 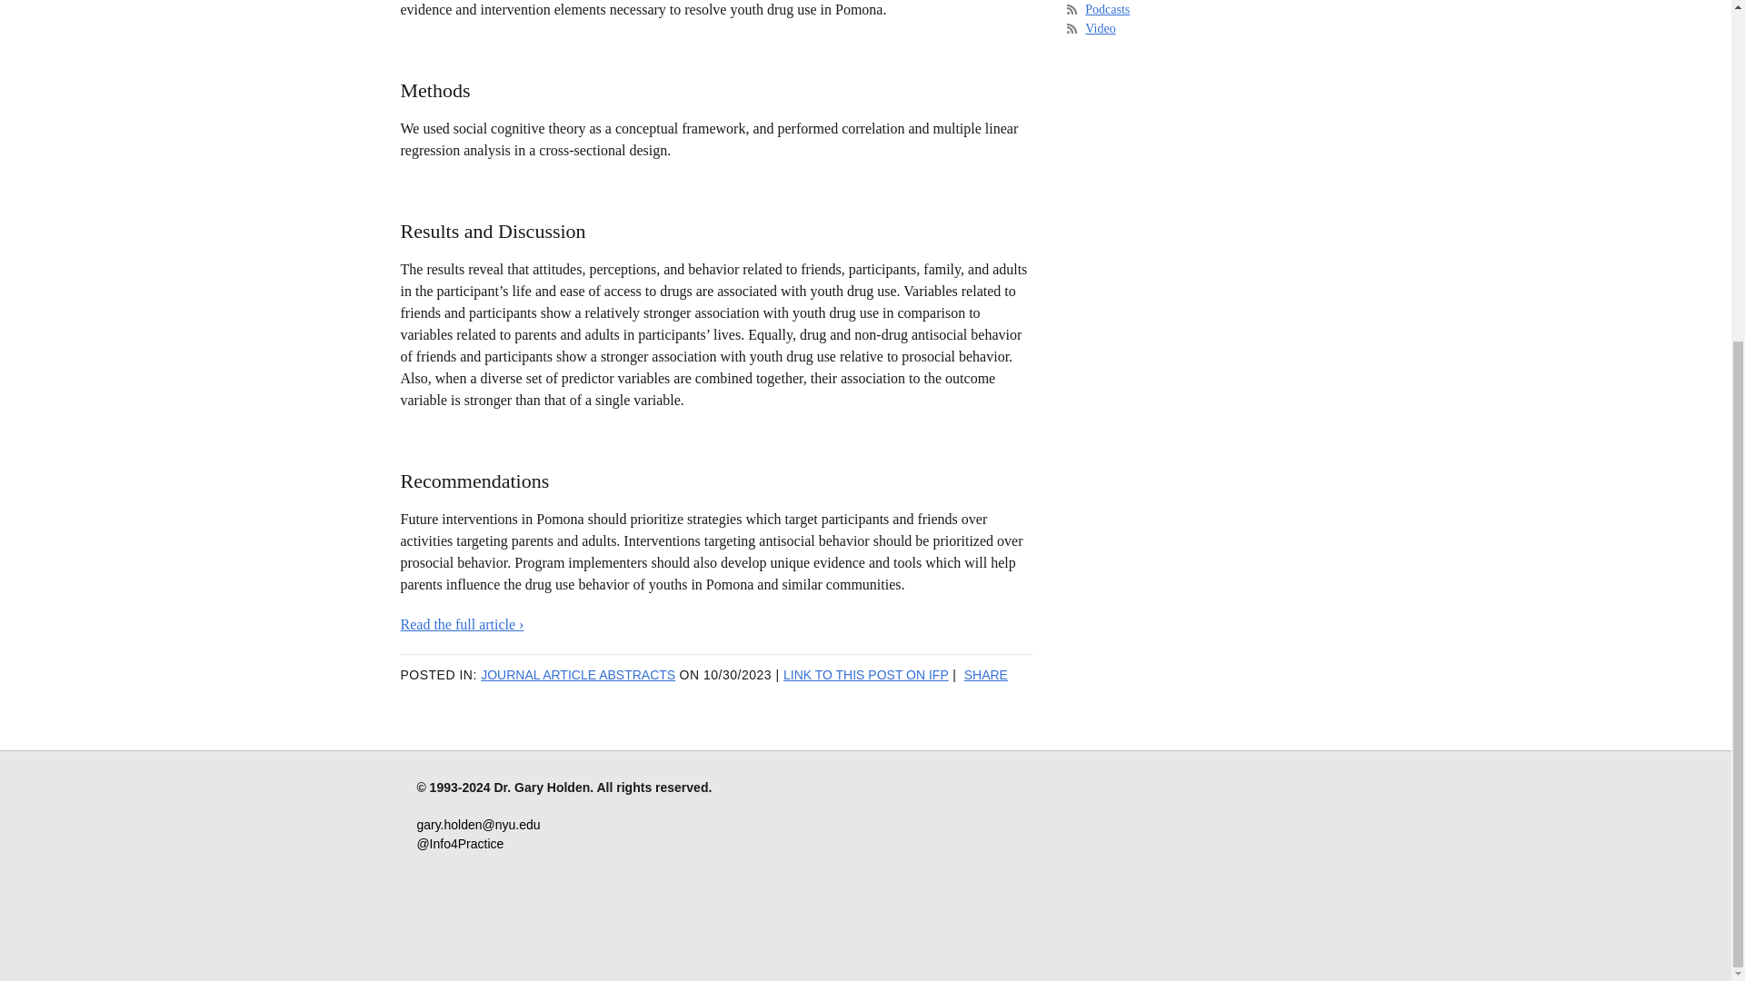 I want to click on JOURNAL ARTICLE ABSTRACTS, so click(x=578, y=674).